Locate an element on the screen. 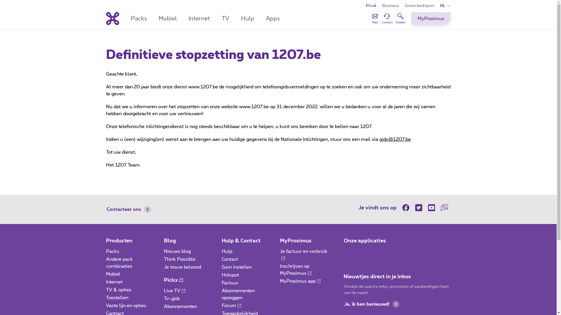 The image size is (561, 315). NL is located at coordinates (445, 6).